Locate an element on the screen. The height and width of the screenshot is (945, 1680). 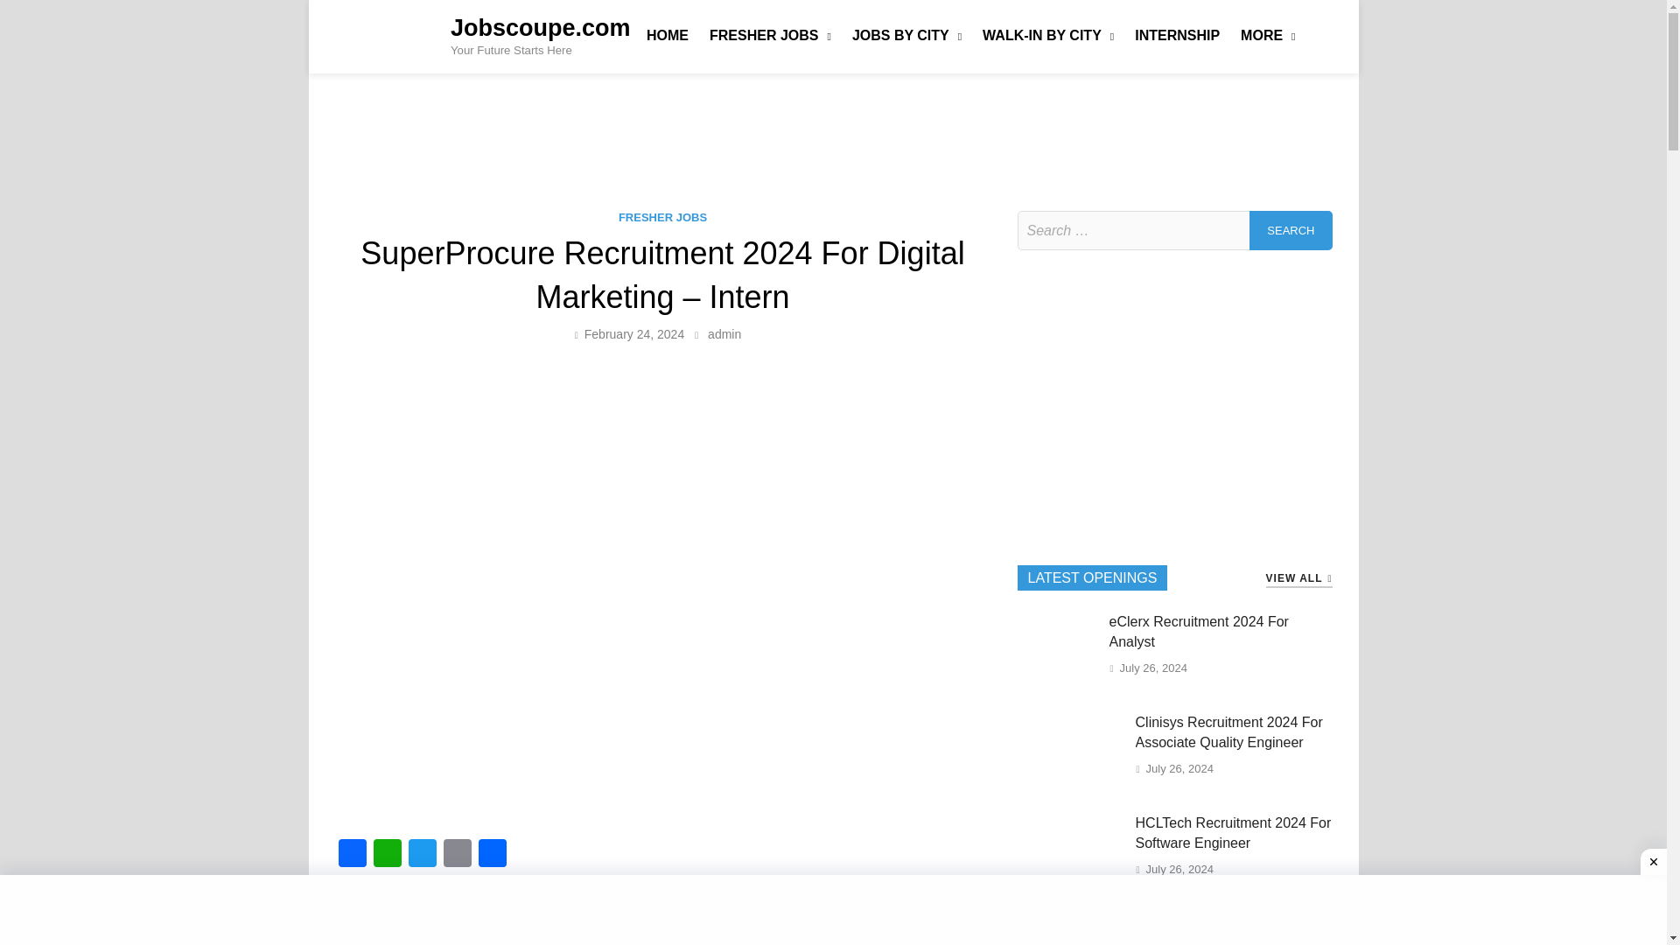
Share is located at coordinates (491, 855).